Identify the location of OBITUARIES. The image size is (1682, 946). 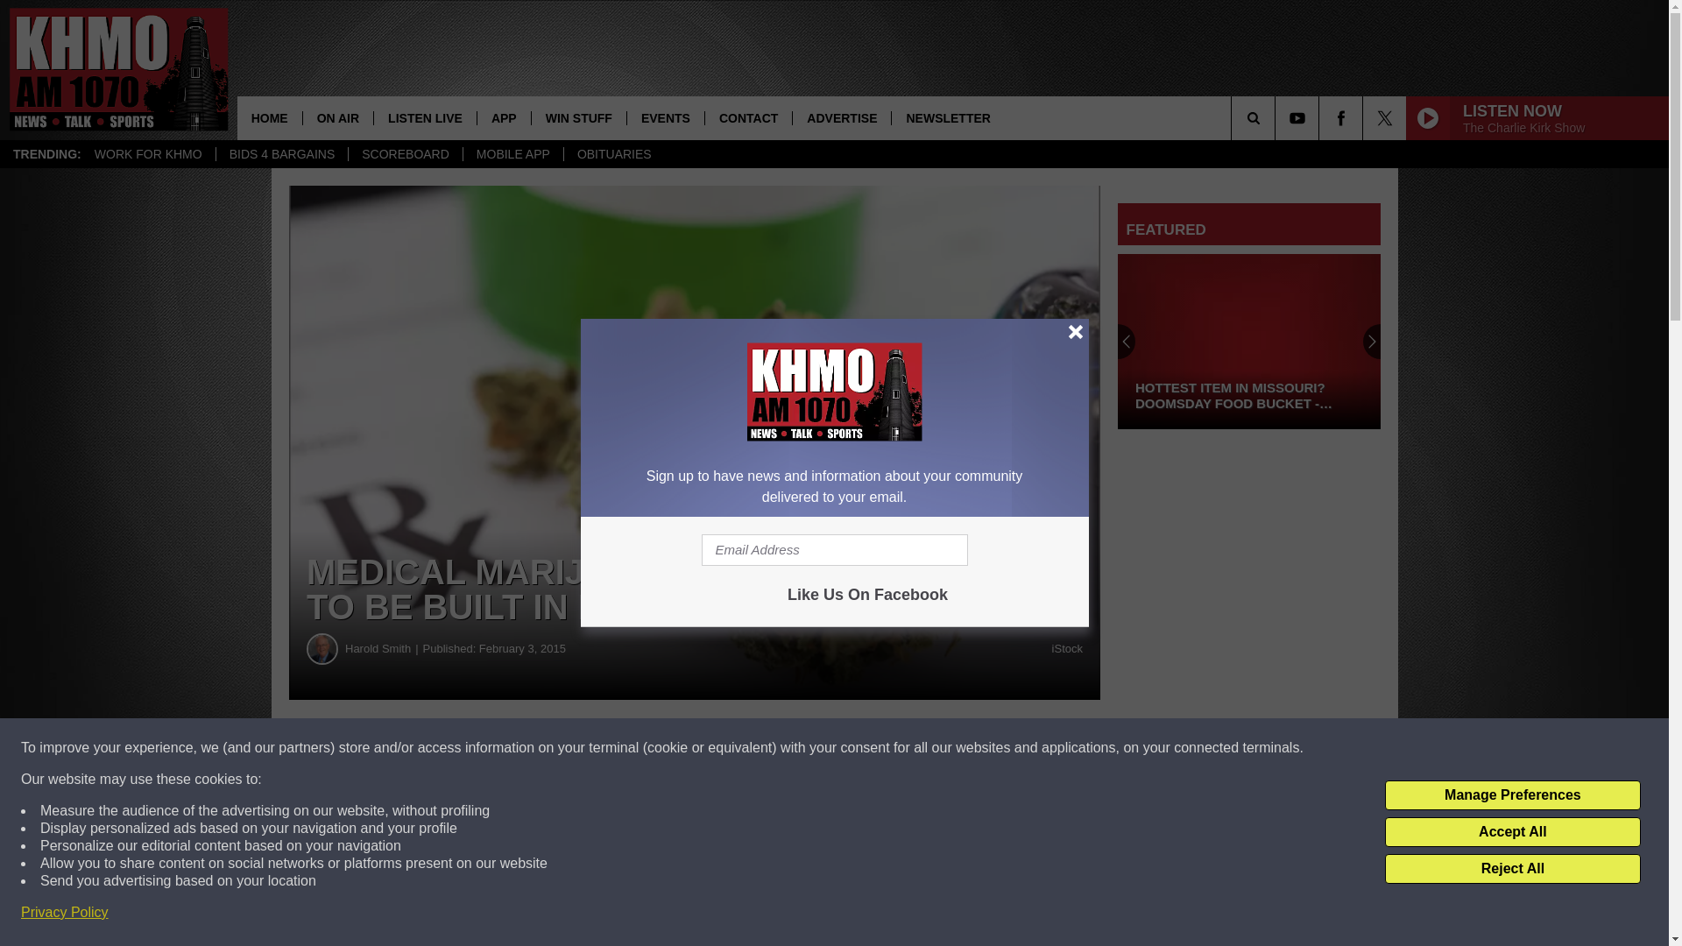
(613, 154).